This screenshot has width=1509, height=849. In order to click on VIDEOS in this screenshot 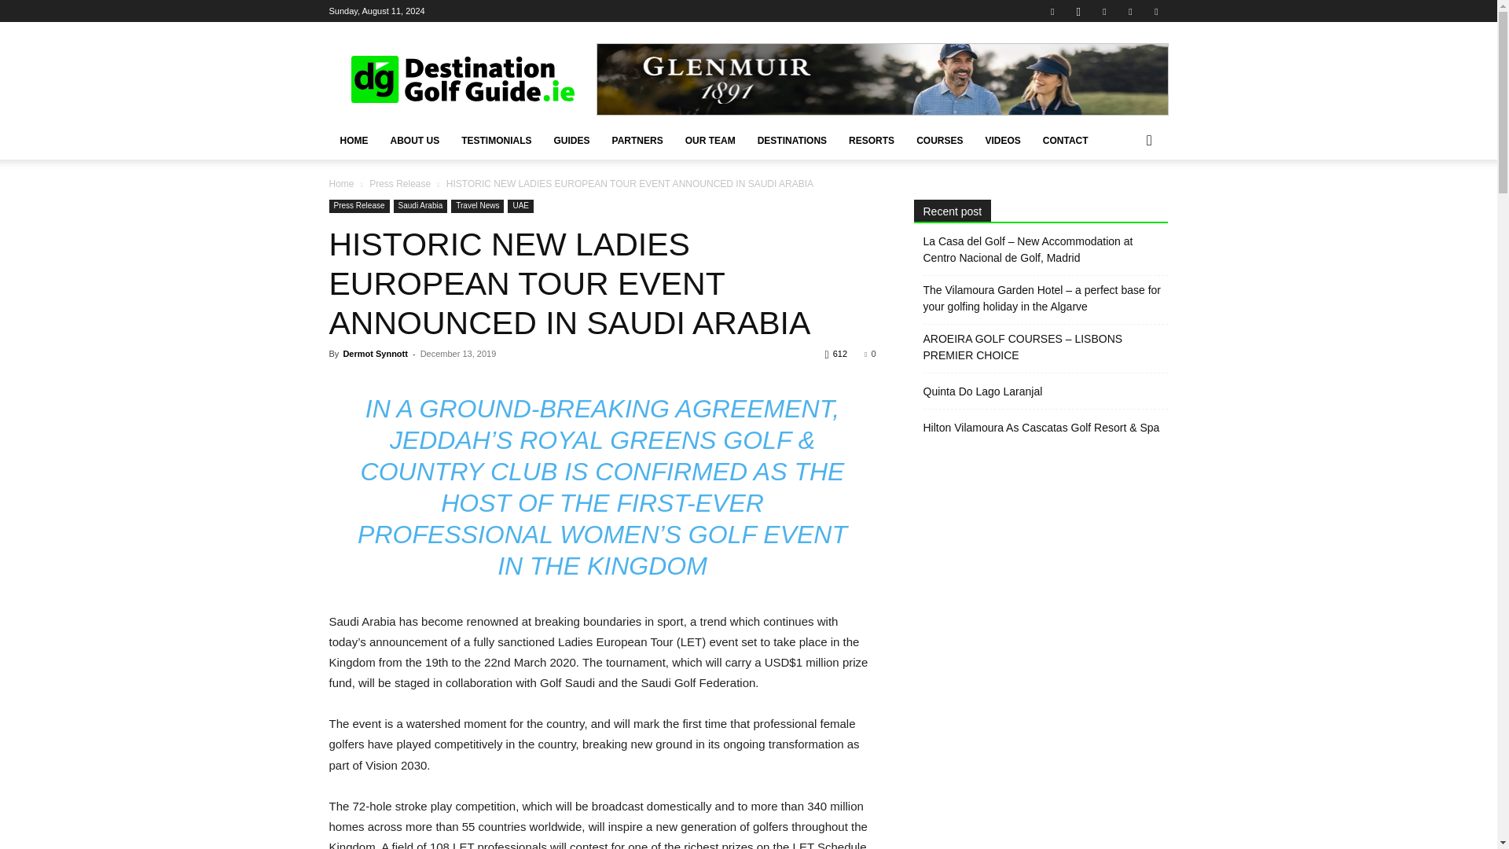, I will do `click(1001, 141)`.